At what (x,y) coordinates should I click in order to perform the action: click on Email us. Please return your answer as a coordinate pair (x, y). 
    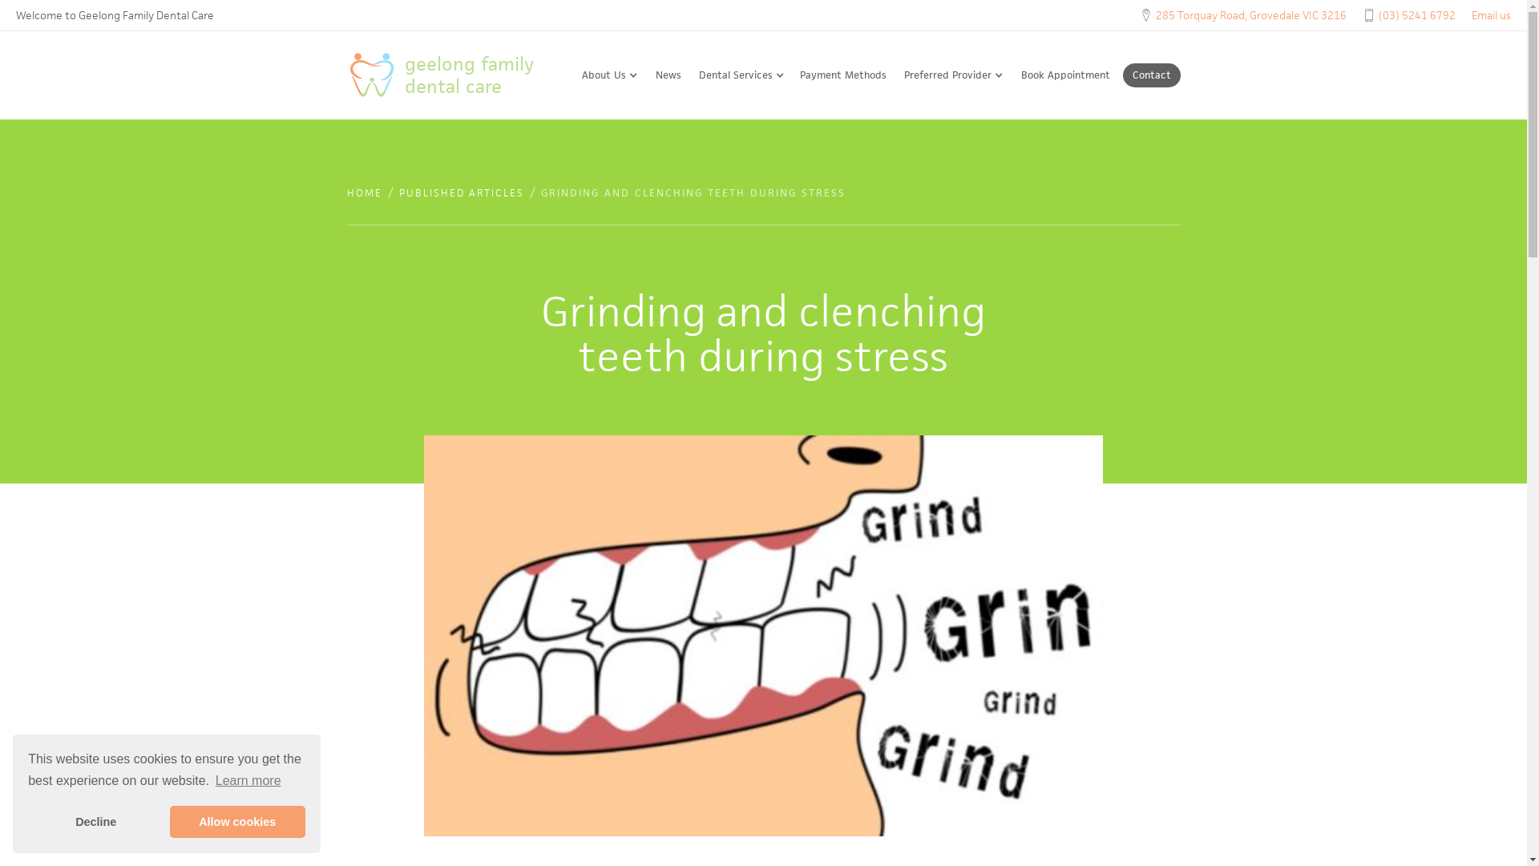
    Looking at the image, I should click on (1491, 16).